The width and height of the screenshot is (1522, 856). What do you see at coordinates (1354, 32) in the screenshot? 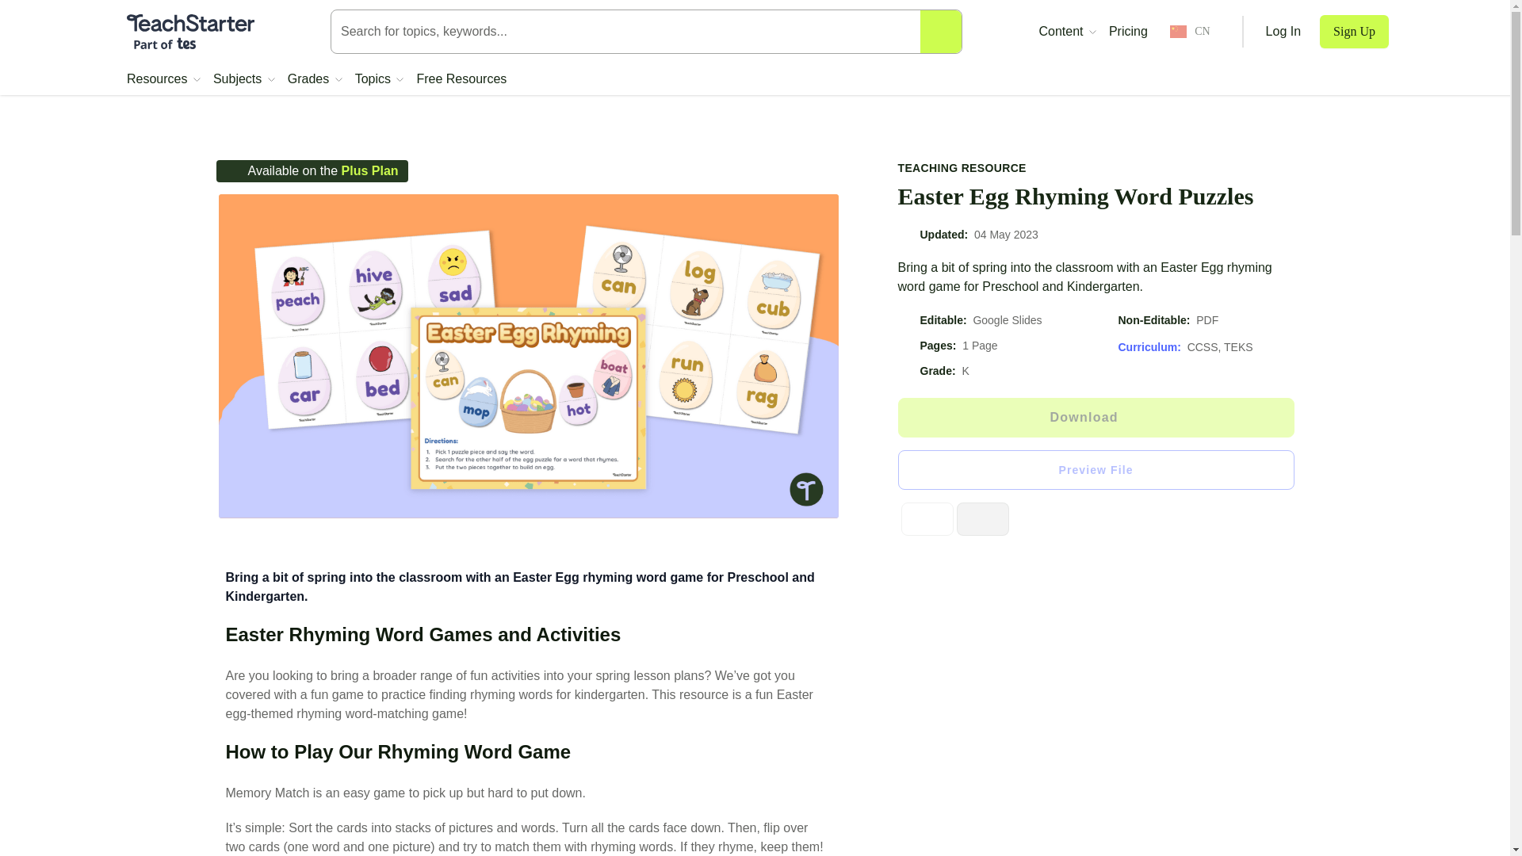
I see `Create a Teach Starter account` at bounding box center [1354, 32].